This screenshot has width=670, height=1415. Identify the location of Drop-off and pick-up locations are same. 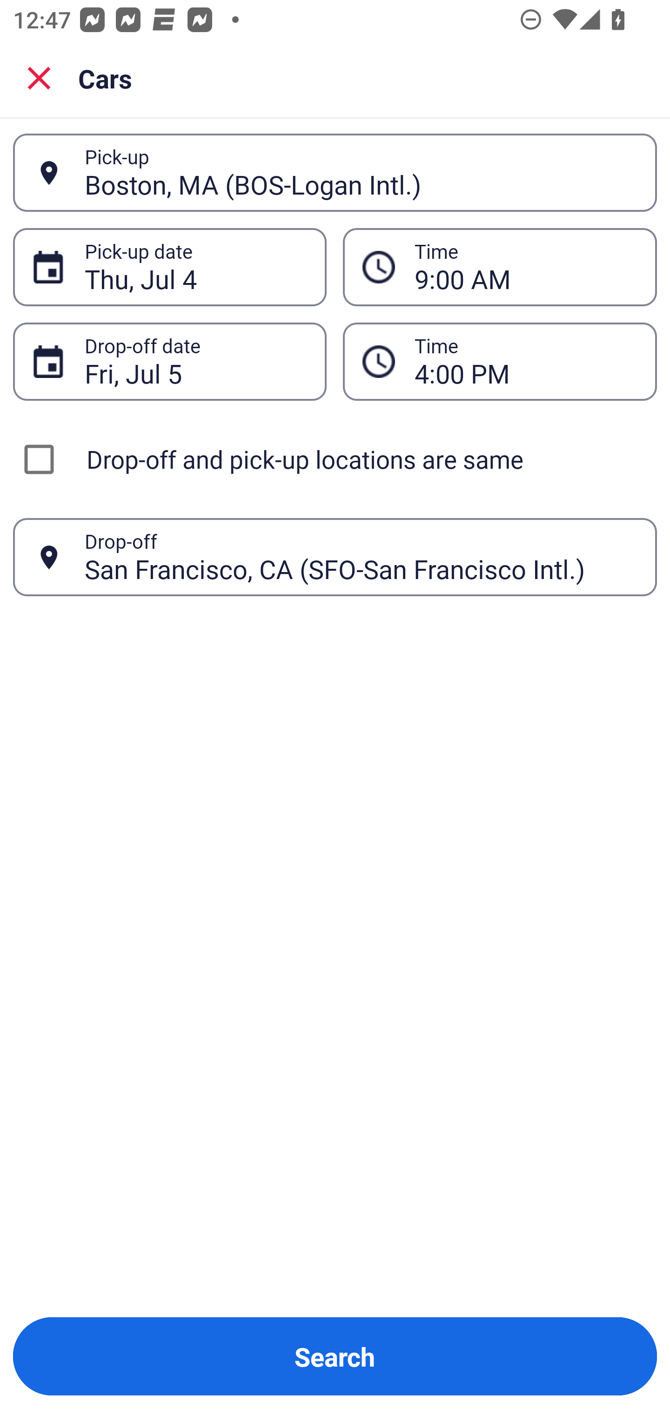
(335, 459).